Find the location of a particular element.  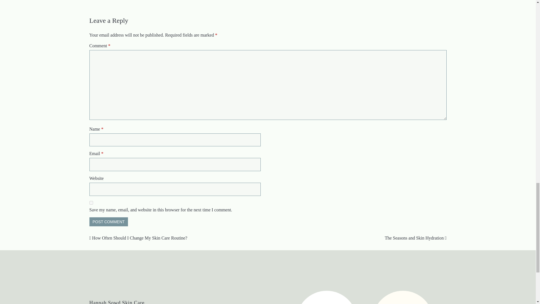

How Often Should I Change My Skin Care Routine? is located at coordinates (138, 238).